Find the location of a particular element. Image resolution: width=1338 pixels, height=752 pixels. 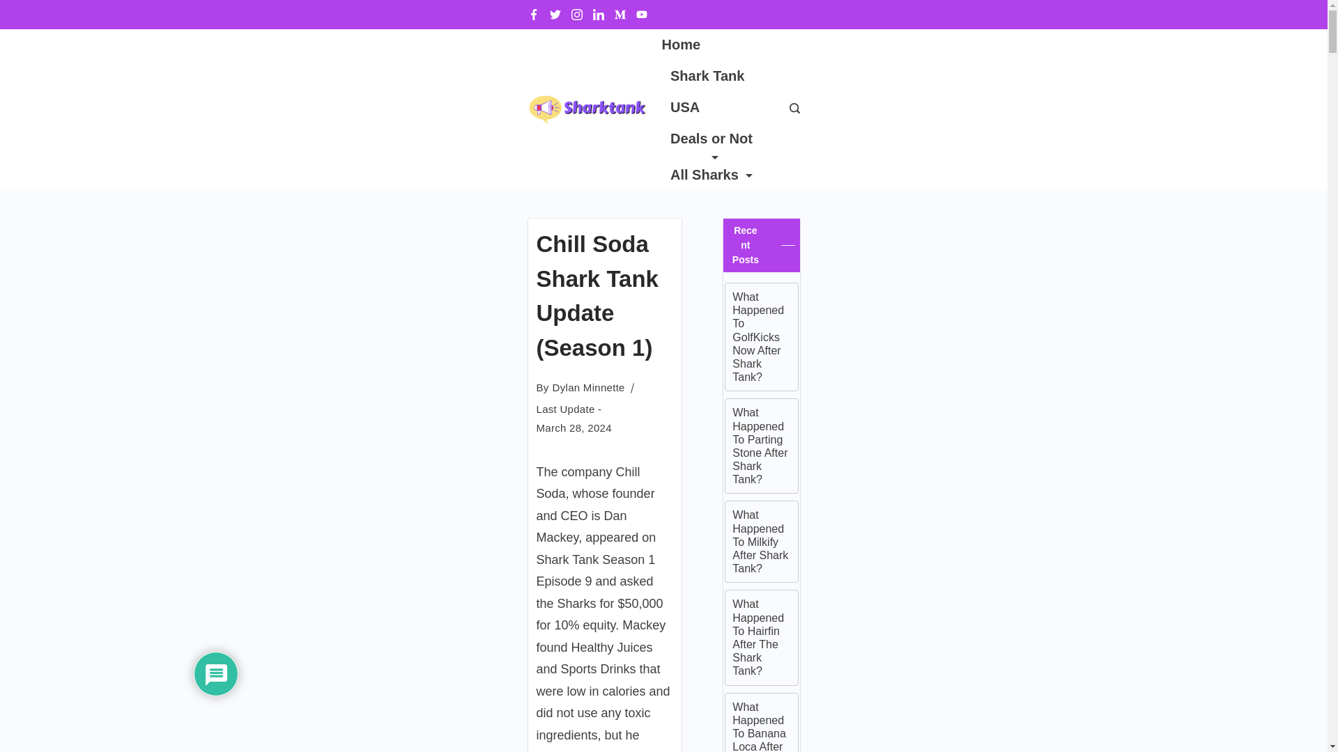

Shark Tank USA is located at coordinates (712, 92).